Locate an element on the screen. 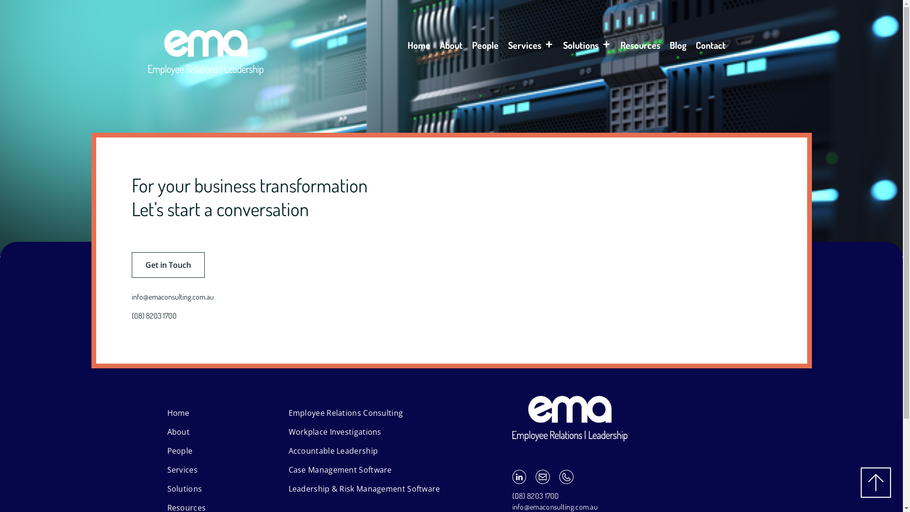 Image resolution: width=910 pixels, height=512 pixels. Home is located at coordinates (419, 48).